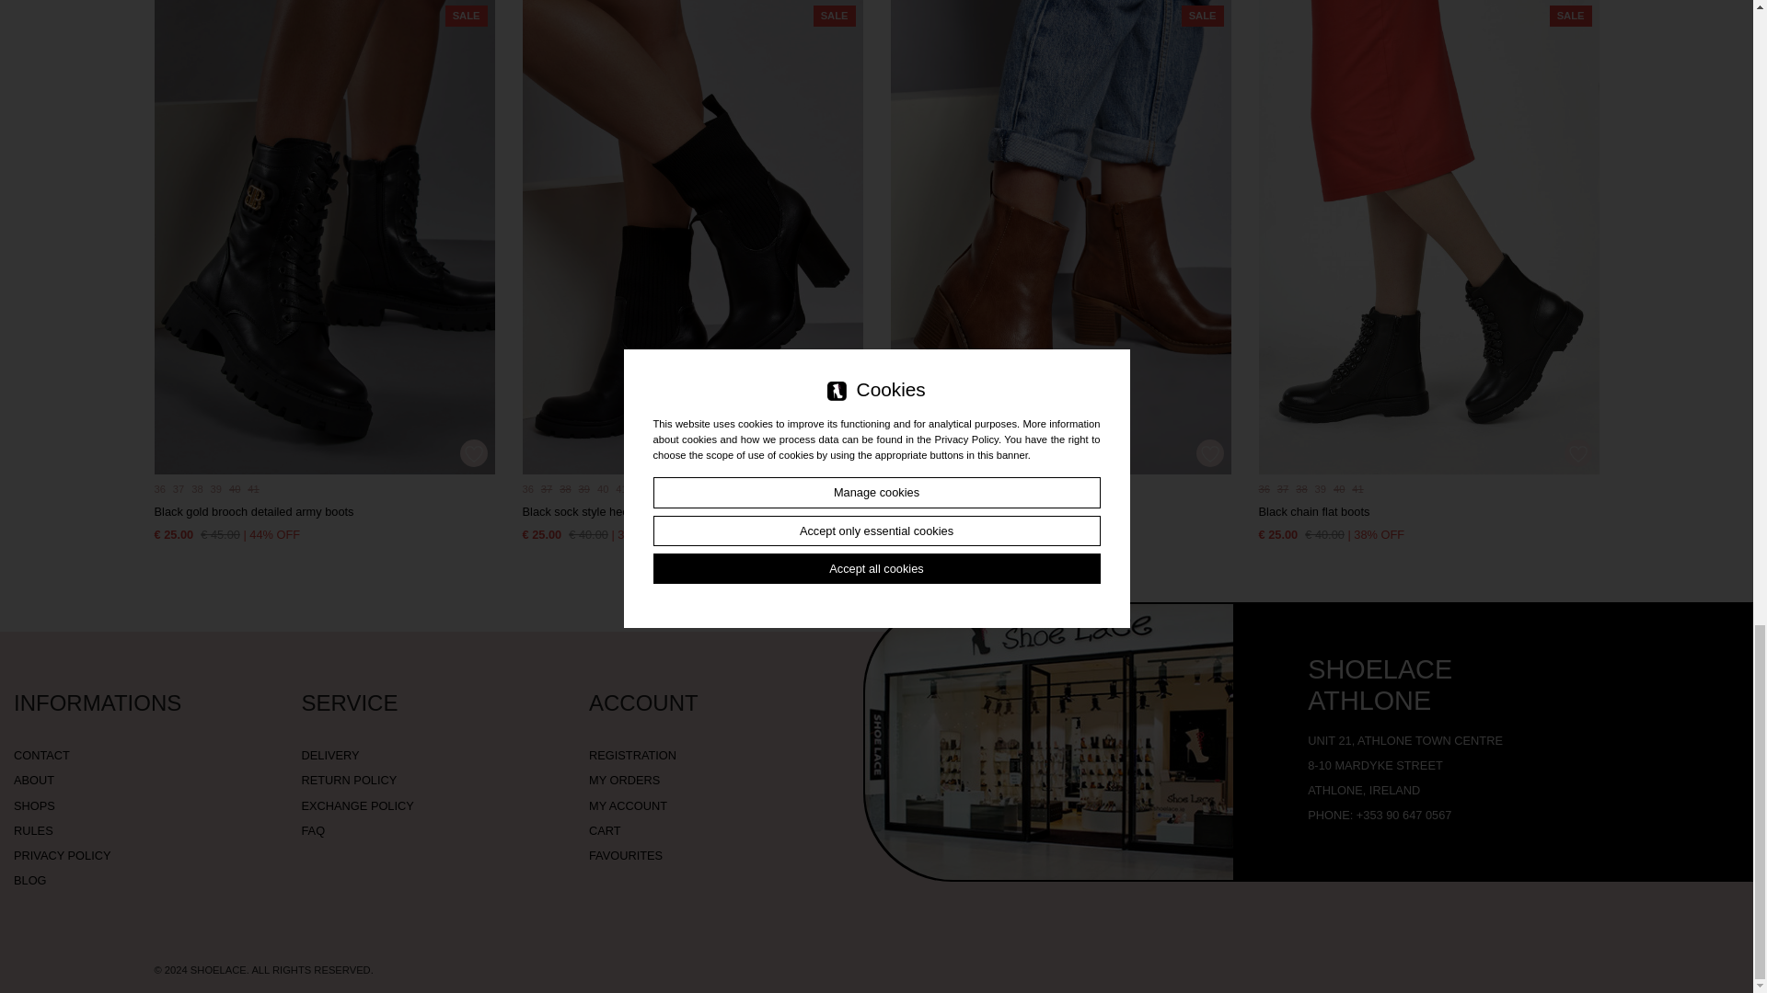 Image resolution: width=1767 pixels, height=993 pixels. I want to click on Rules, so click(33, 831).